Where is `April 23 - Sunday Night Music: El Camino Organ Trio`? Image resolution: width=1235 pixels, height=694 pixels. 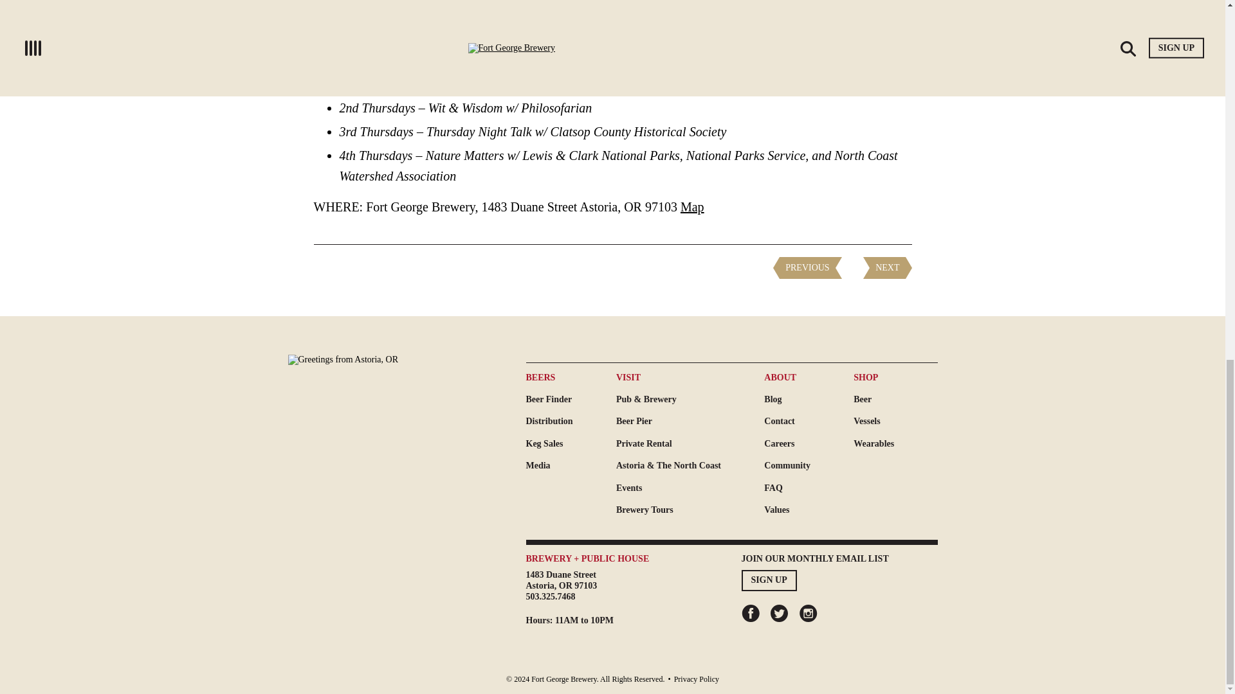 April 23 - Sunday Night Music: El Camino Organ Trio is located at coordinates (690, 378).